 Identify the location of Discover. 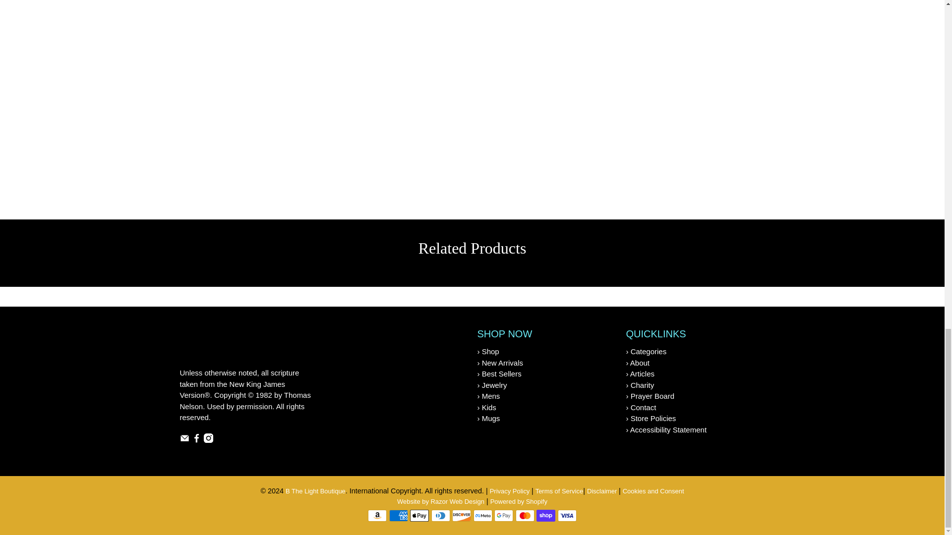
(462, 516).